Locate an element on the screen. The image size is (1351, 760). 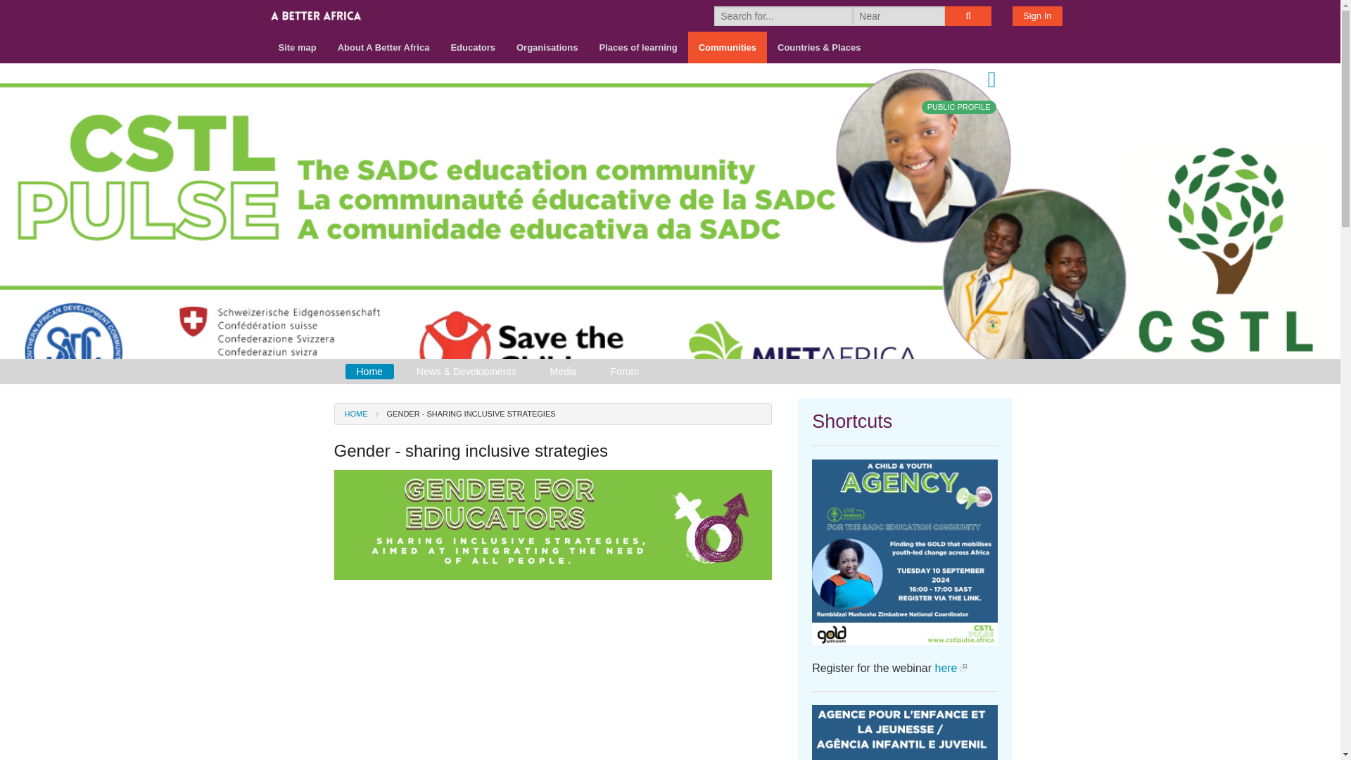
HOME is located at coordinates (356, 414).